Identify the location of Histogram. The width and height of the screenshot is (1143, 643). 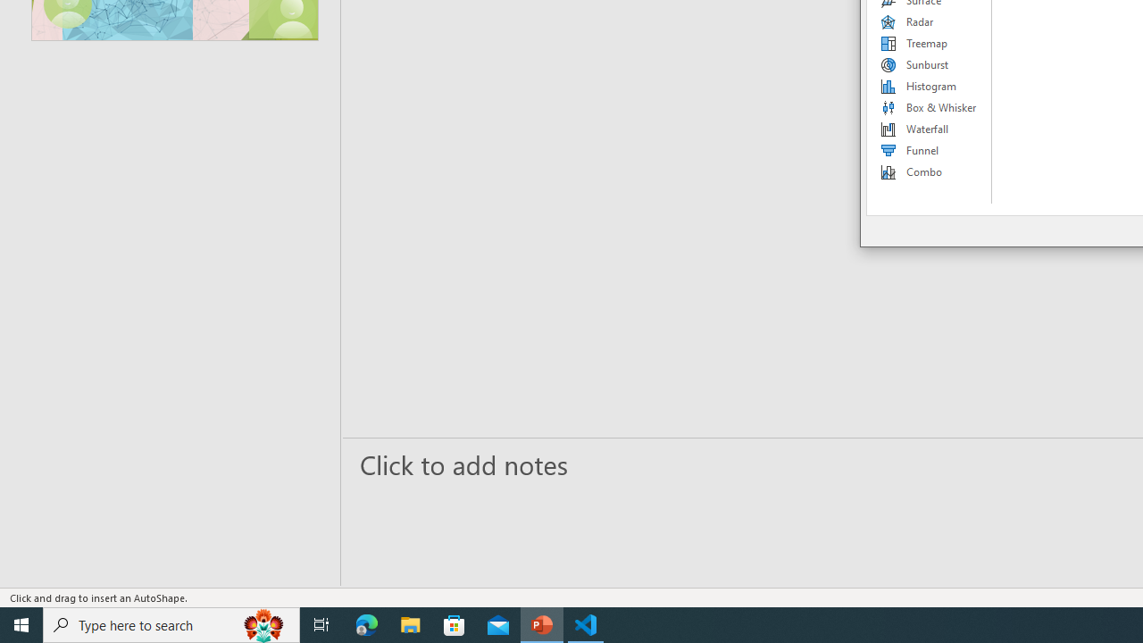
(930, 86).